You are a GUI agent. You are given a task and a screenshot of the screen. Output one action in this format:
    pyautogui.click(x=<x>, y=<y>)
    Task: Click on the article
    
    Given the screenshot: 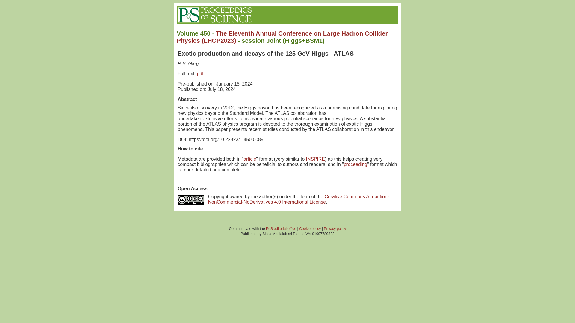 What is the action you would take?
    pyautogui.click(x=249, y=159)
    